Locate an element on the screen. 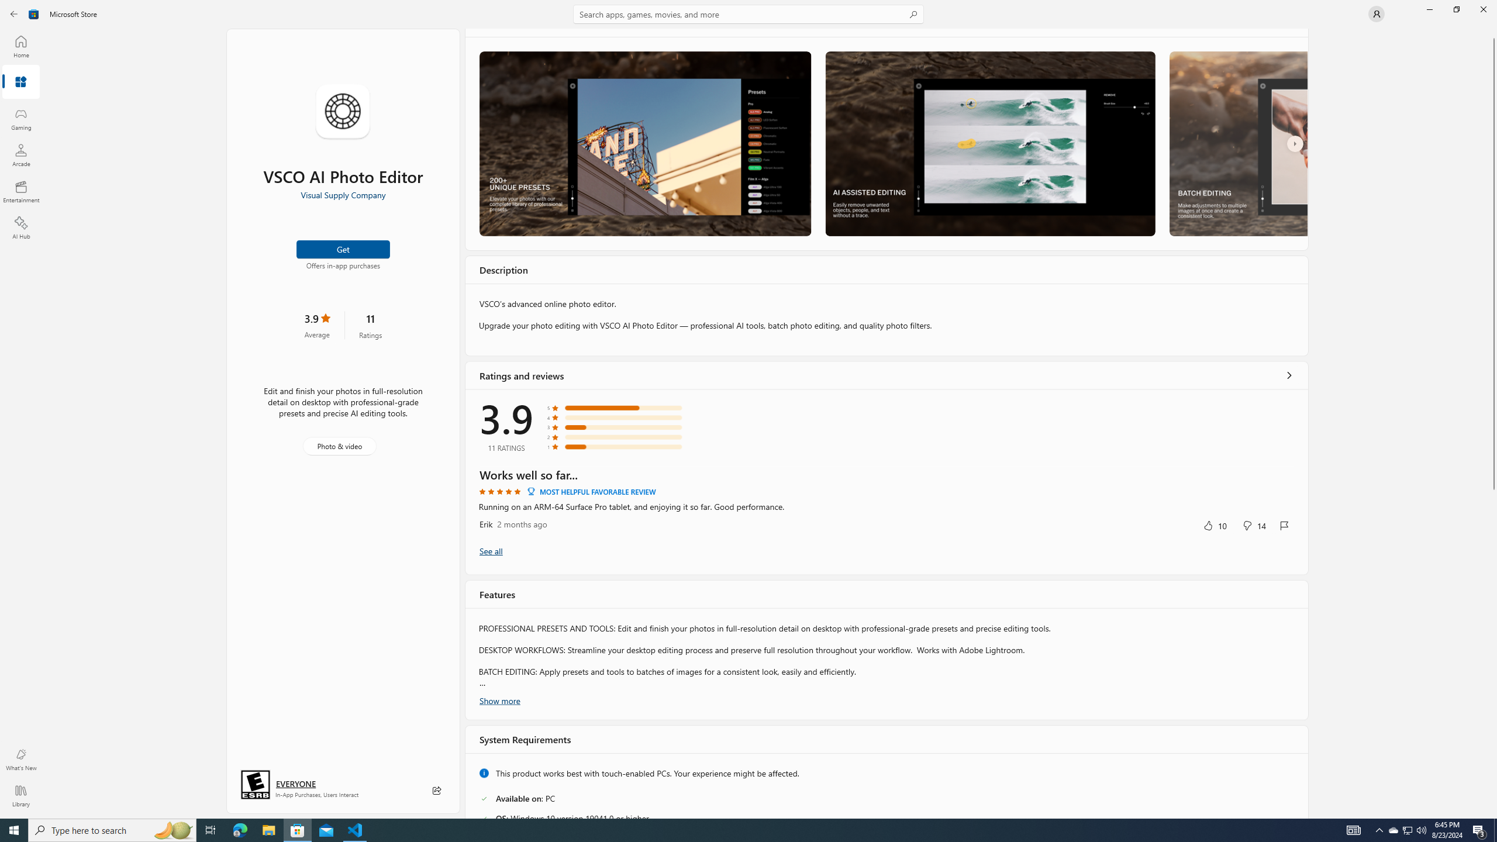 Image resolution: width=1497 pixels, height=842 pixels. Contact information is located at coordinates (1028, 737).